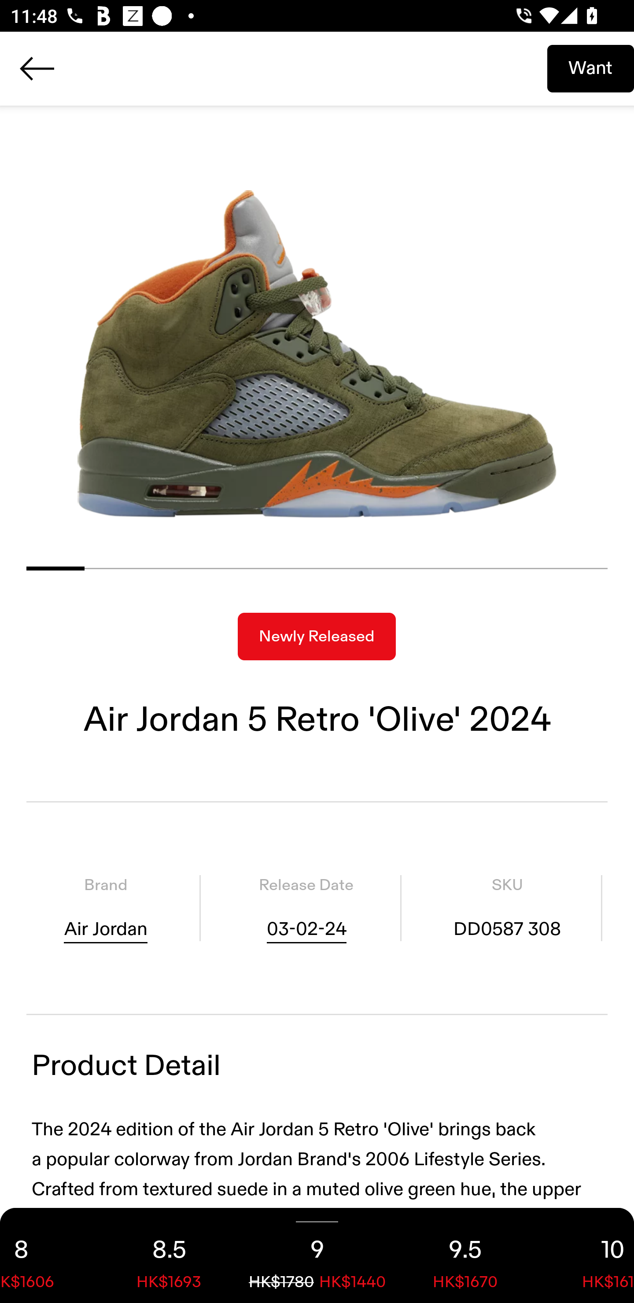  Describe the element at coordinates (169, 1255) in the screenshot. I see `8.5 HK$1693` at that location.